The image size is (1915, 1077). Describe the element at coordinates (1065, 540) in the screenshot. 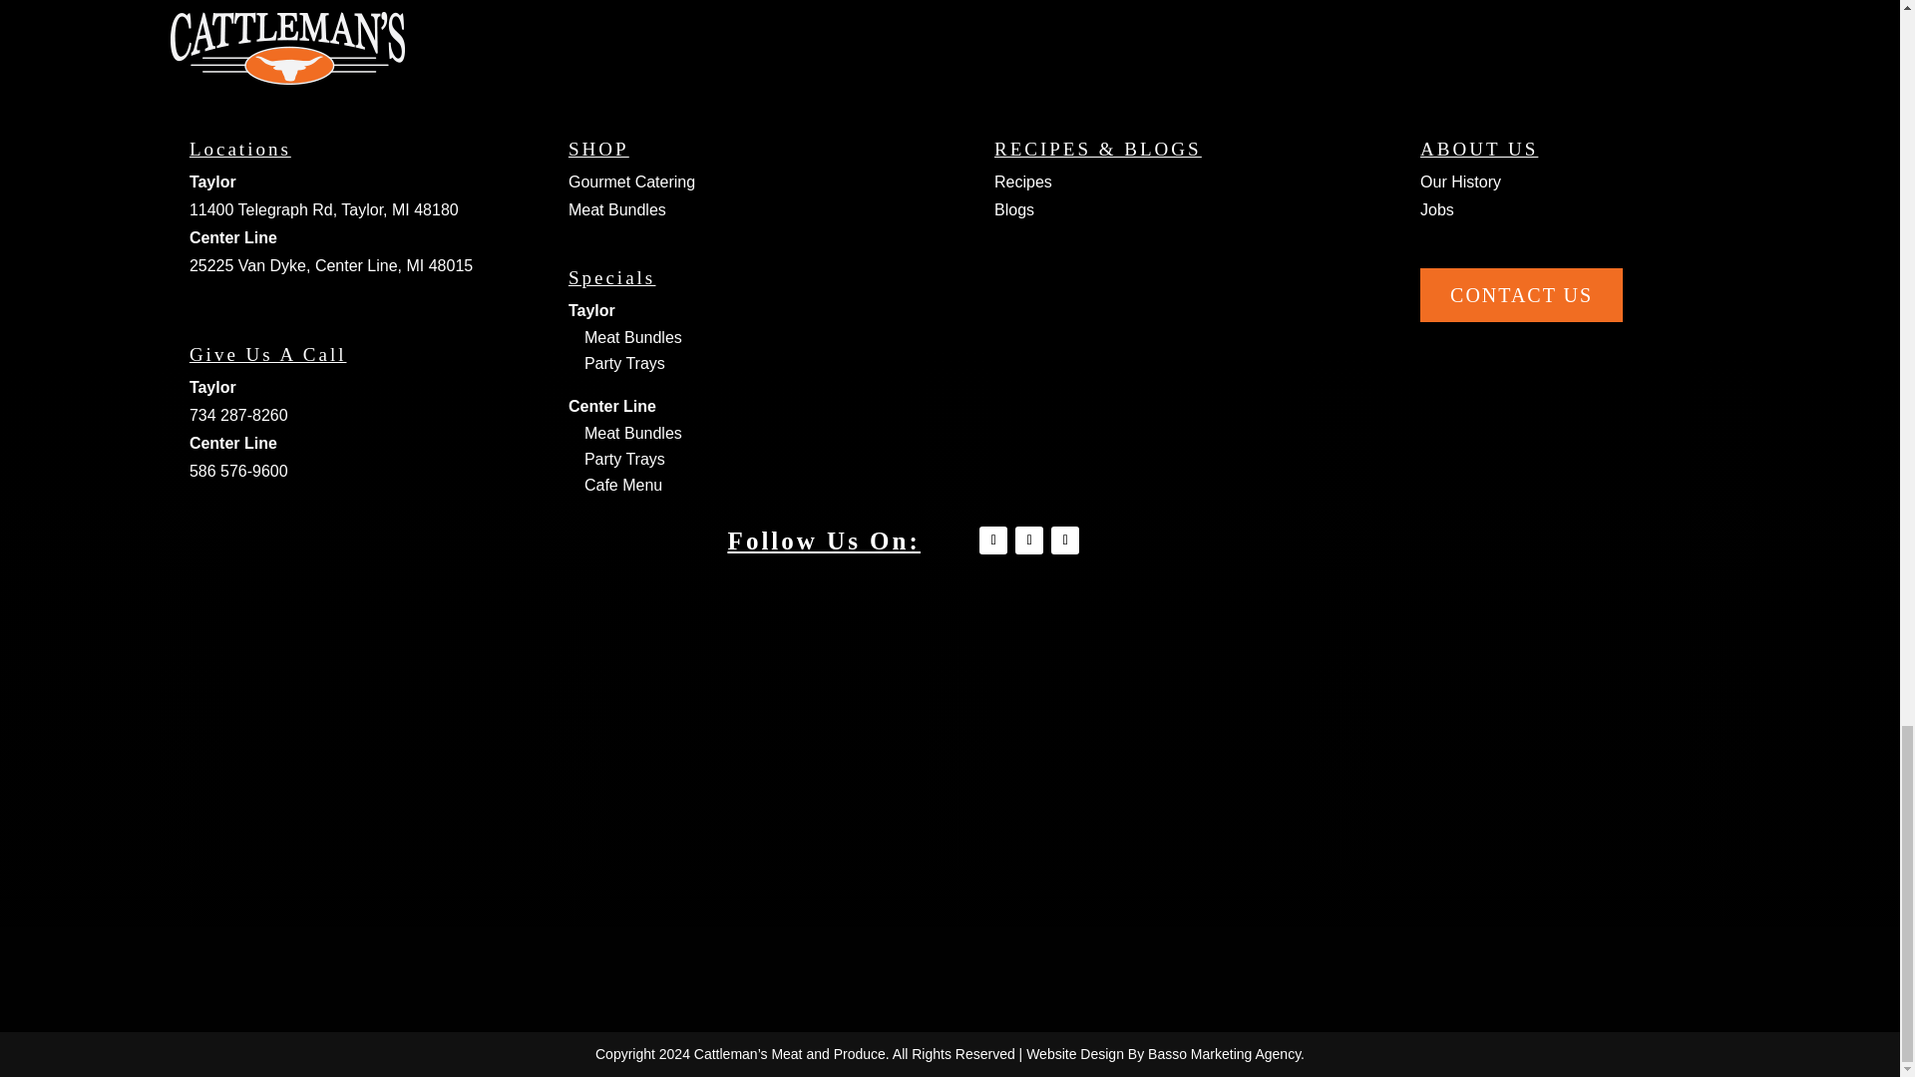

I see `Follow on Youtube` at that location.